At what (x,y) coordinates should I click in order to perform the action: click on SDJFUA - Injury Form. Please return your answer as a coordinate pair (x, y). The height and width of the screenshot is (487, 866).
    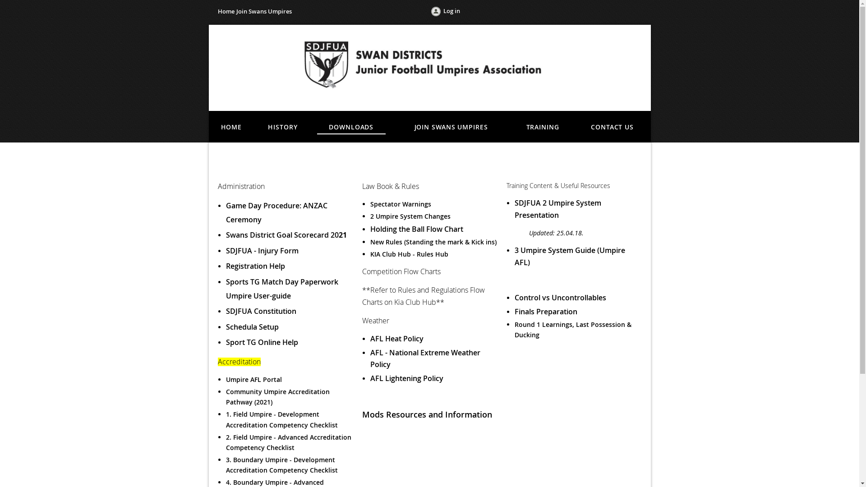
    Looking at the image, I should click on (262, 251).